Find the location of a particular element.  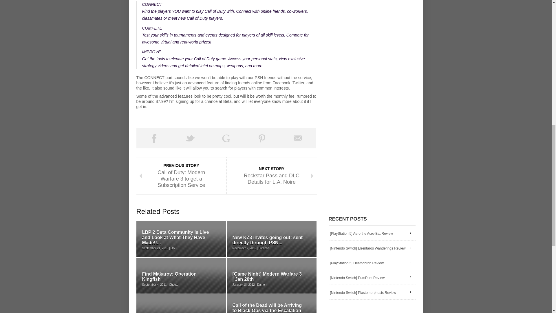

Advertisement is located at coordinates (204, 114).